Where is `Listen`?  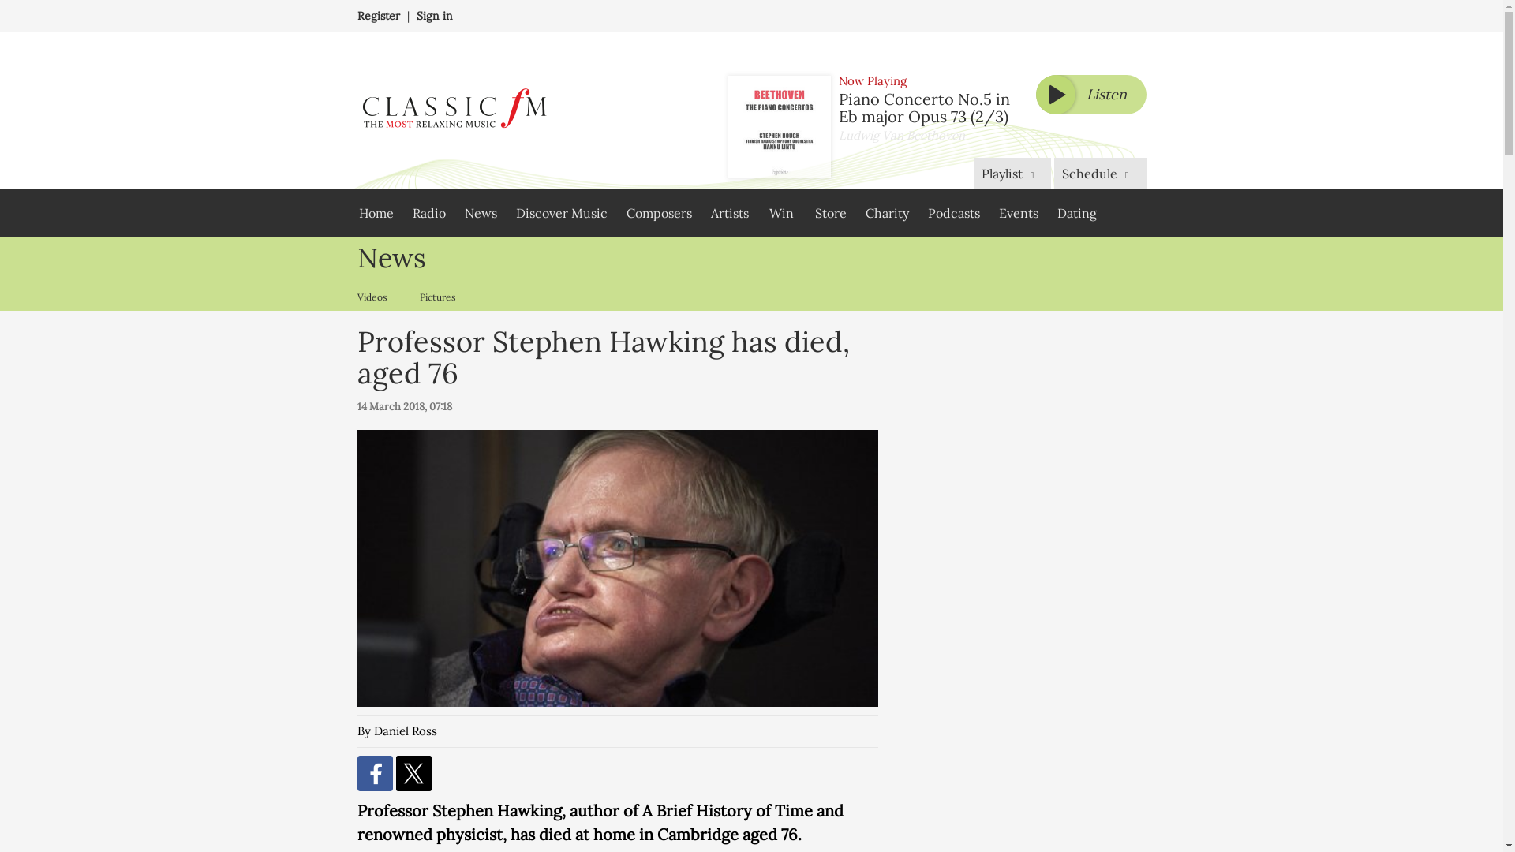
Listen is located at coordinates (1090, 95).